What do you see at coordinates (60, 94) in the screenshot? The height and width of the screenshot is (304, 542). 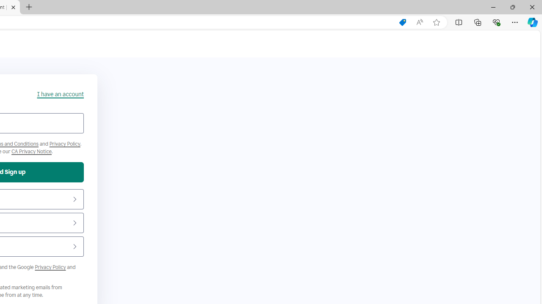 I see `I have an account` at bounding box center [60, 94].